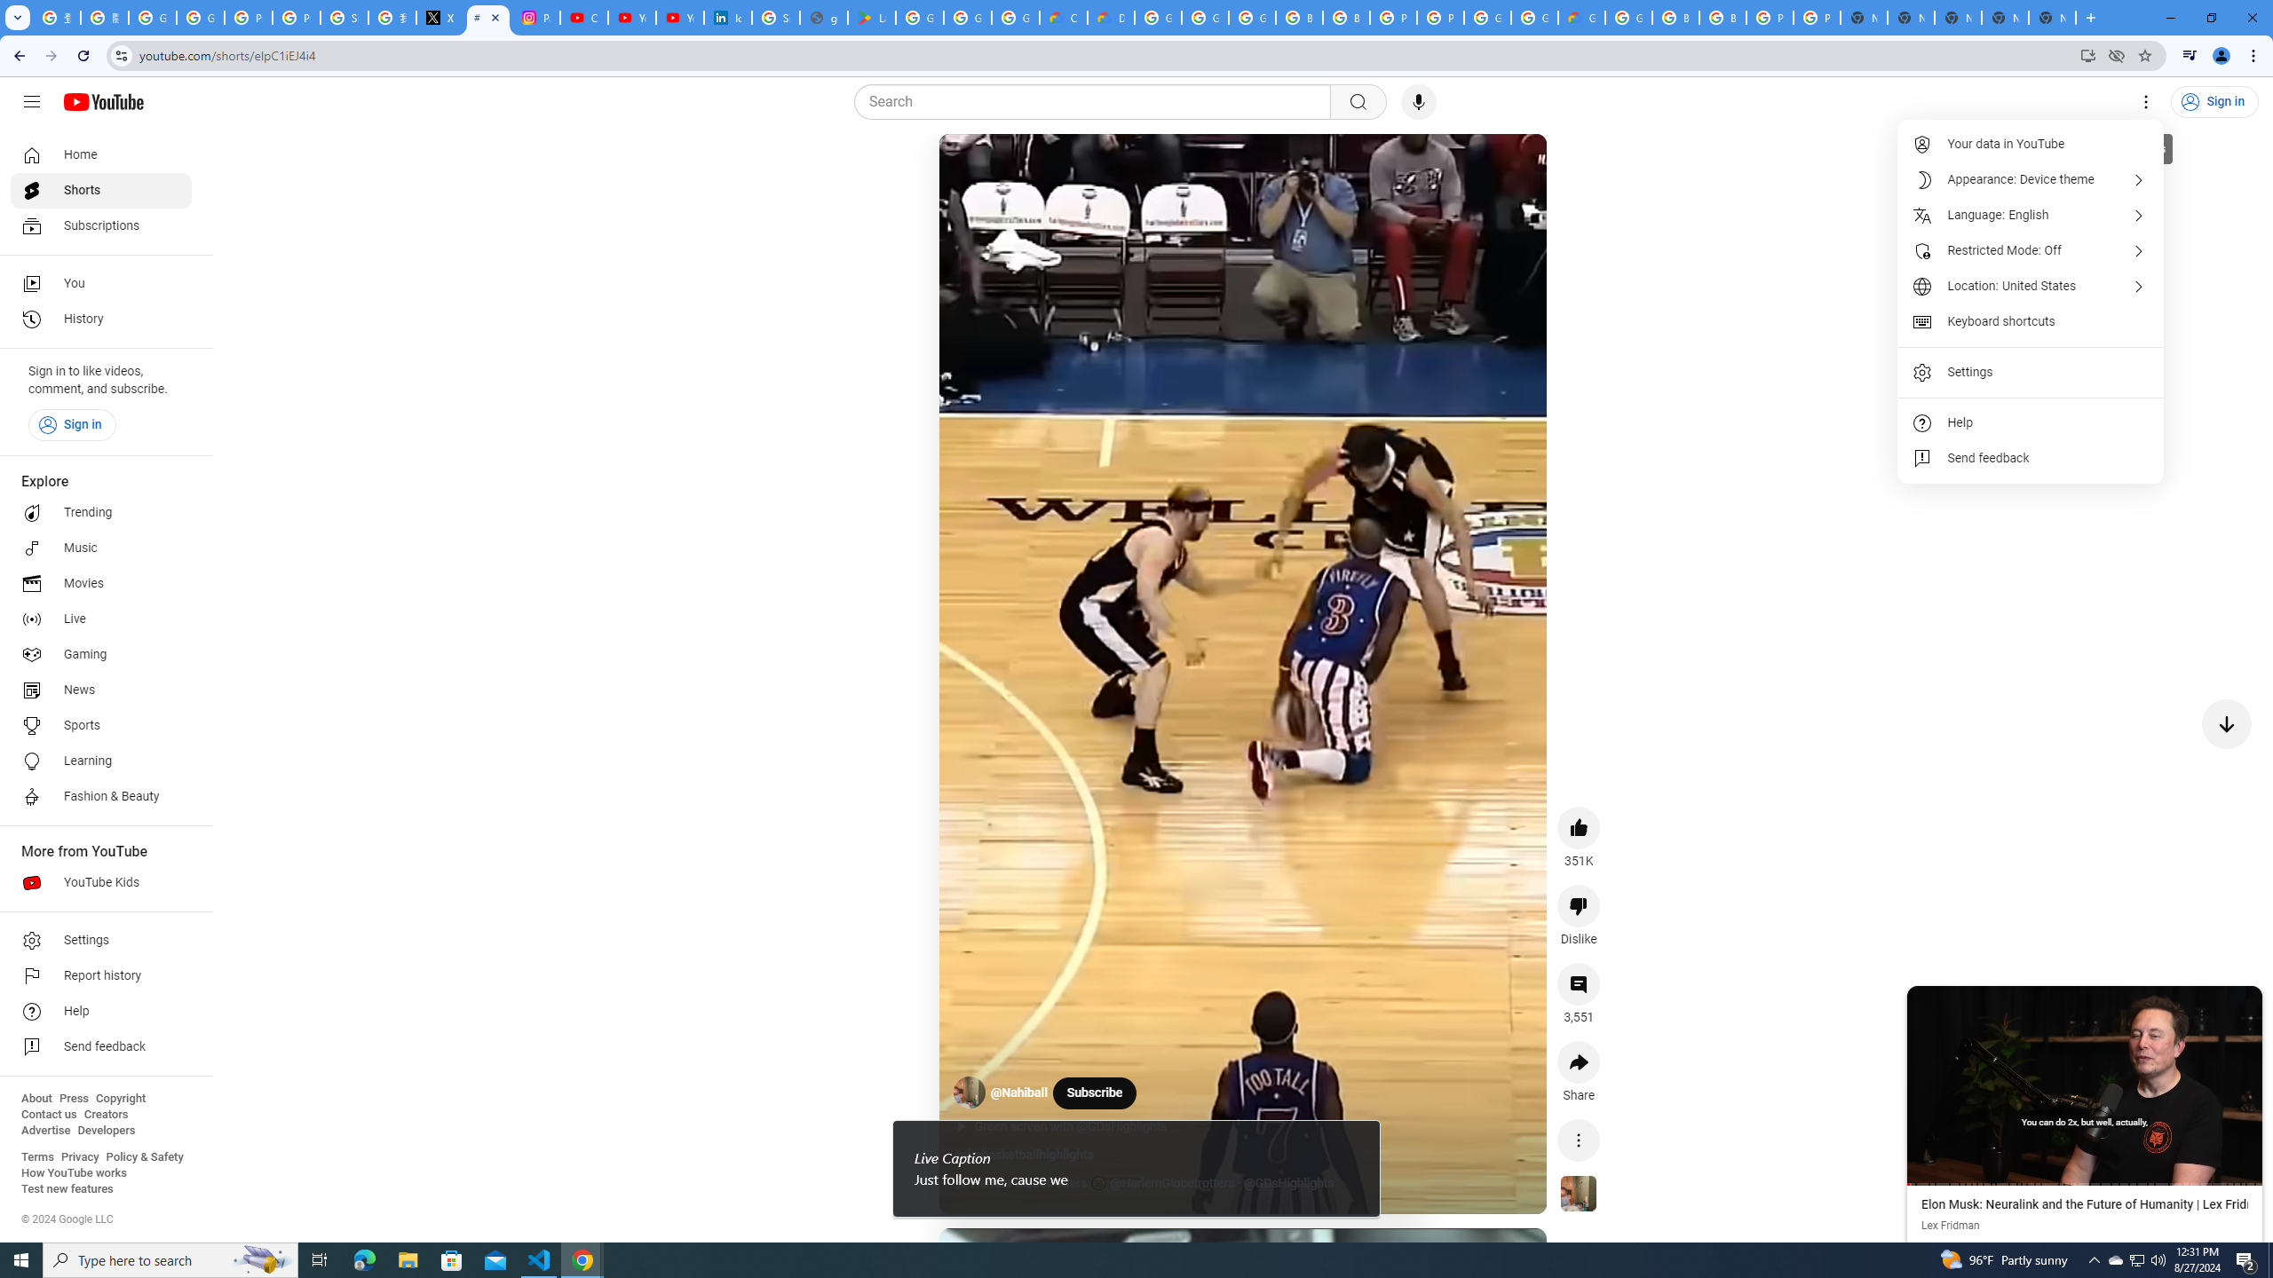  What do you see at coordinates (679, 18) in the screenshot?
I see `YouTube Culture & Trends - YouTube Top 10, 2021` at bounding box center [679, 18].